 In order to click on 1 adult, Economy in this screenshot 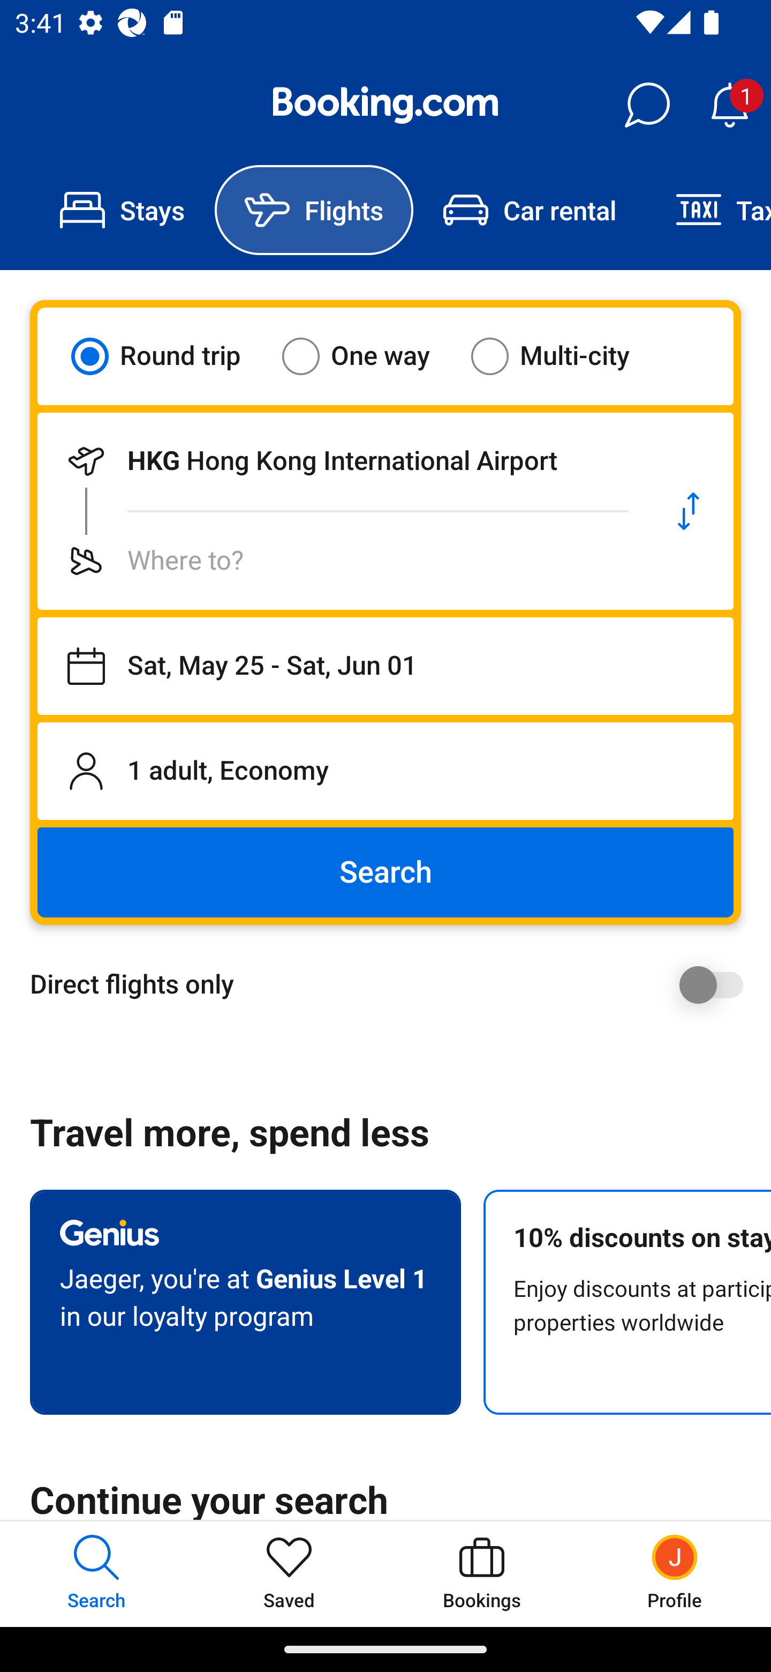, I will do `click(385, 771)`.